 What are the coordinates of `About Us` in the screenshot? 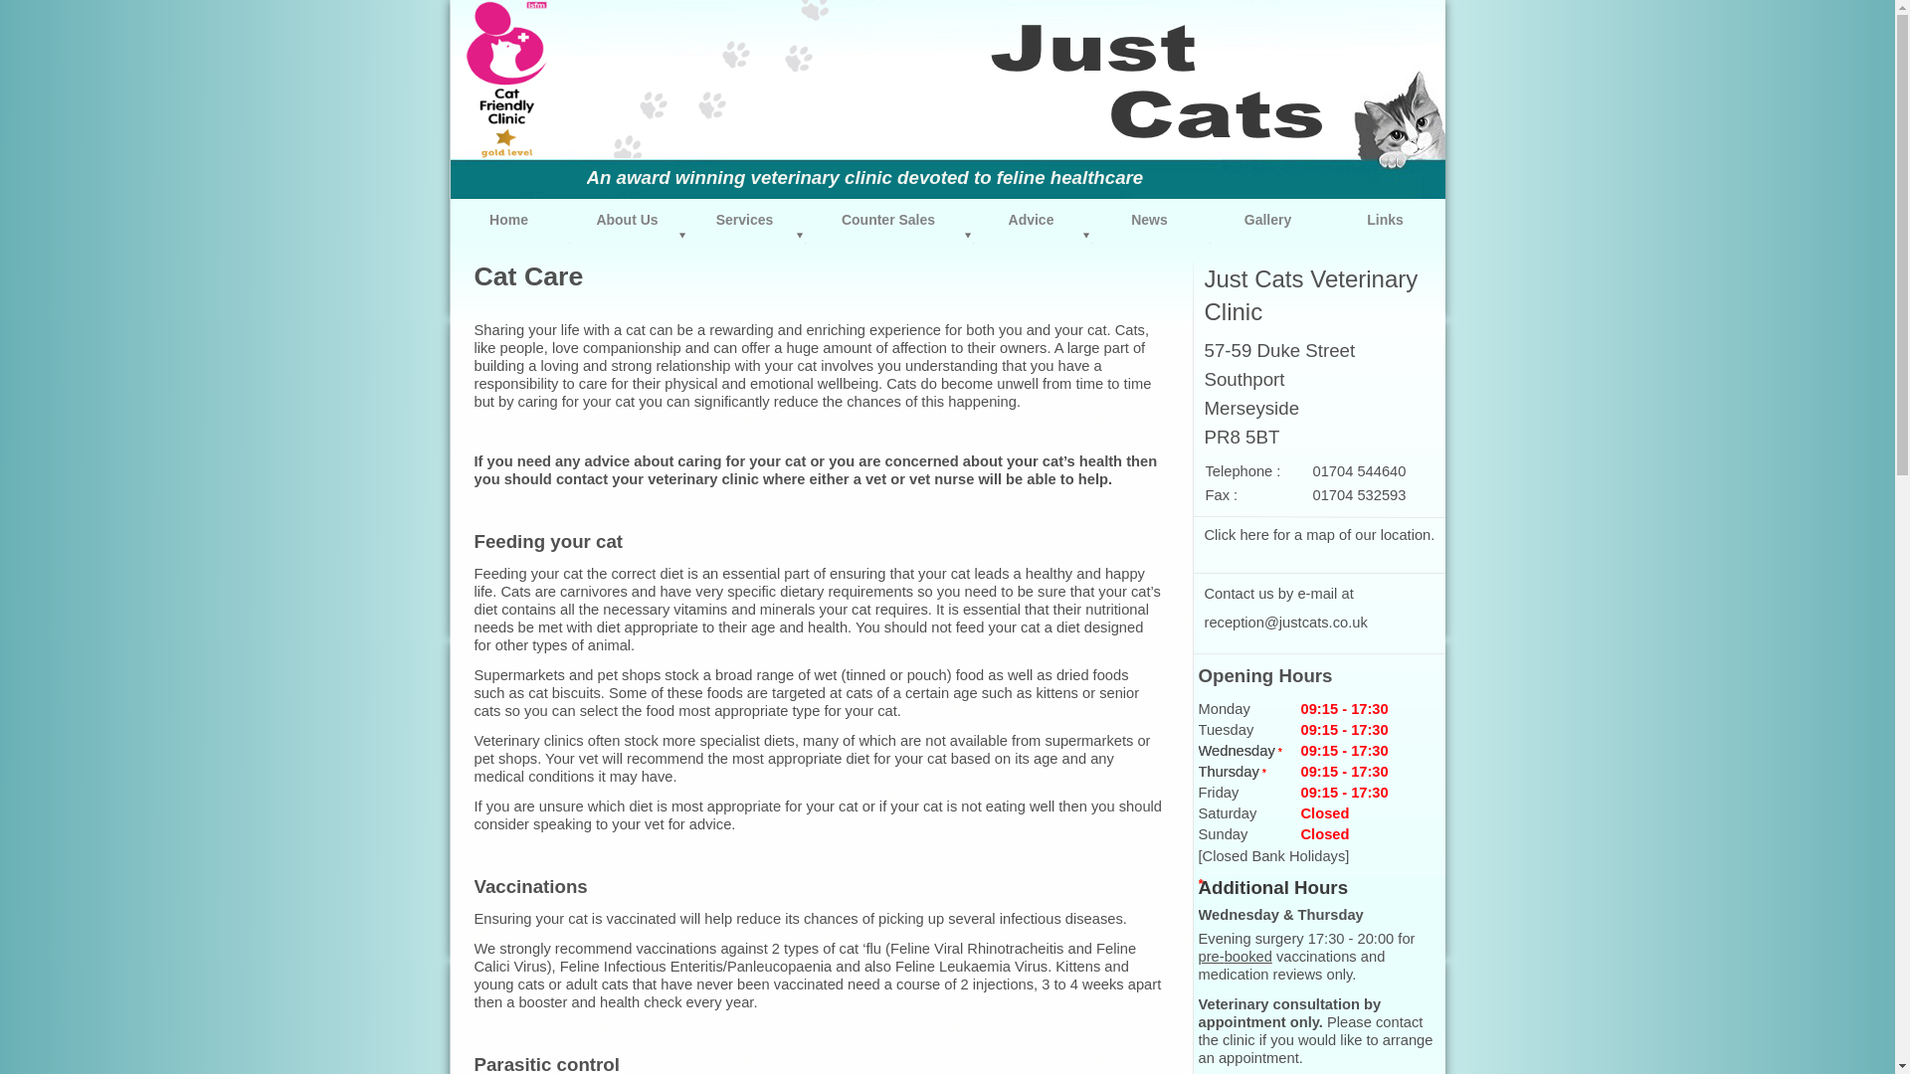 It's located at (629, 221).